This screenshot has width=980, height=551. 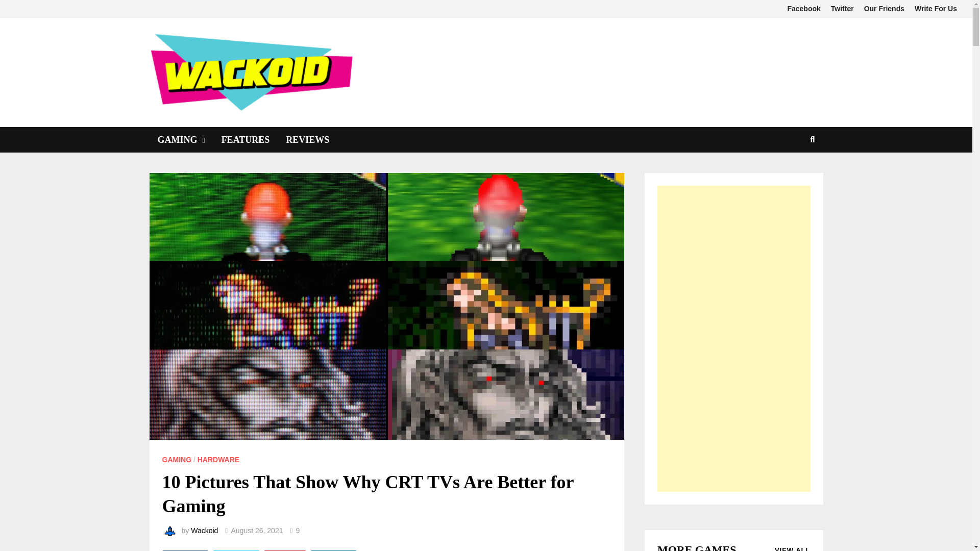 What do you see at coordinates (256, 531) in the screenshot?
I see `August 26, 2021` at bounding box center [256, 531].